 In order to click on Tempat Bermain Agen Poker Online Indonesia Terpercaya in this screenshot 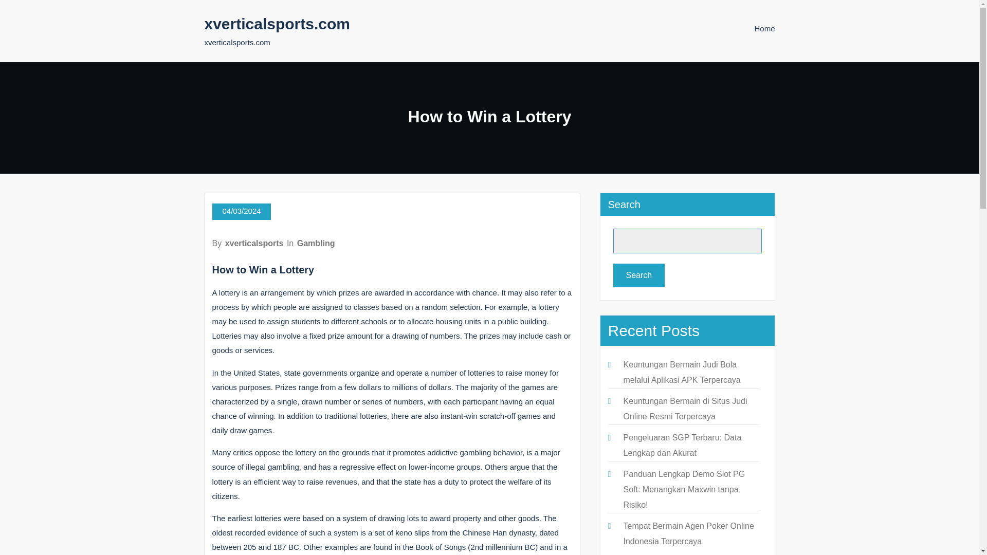, I will do `click(688, 533)`.